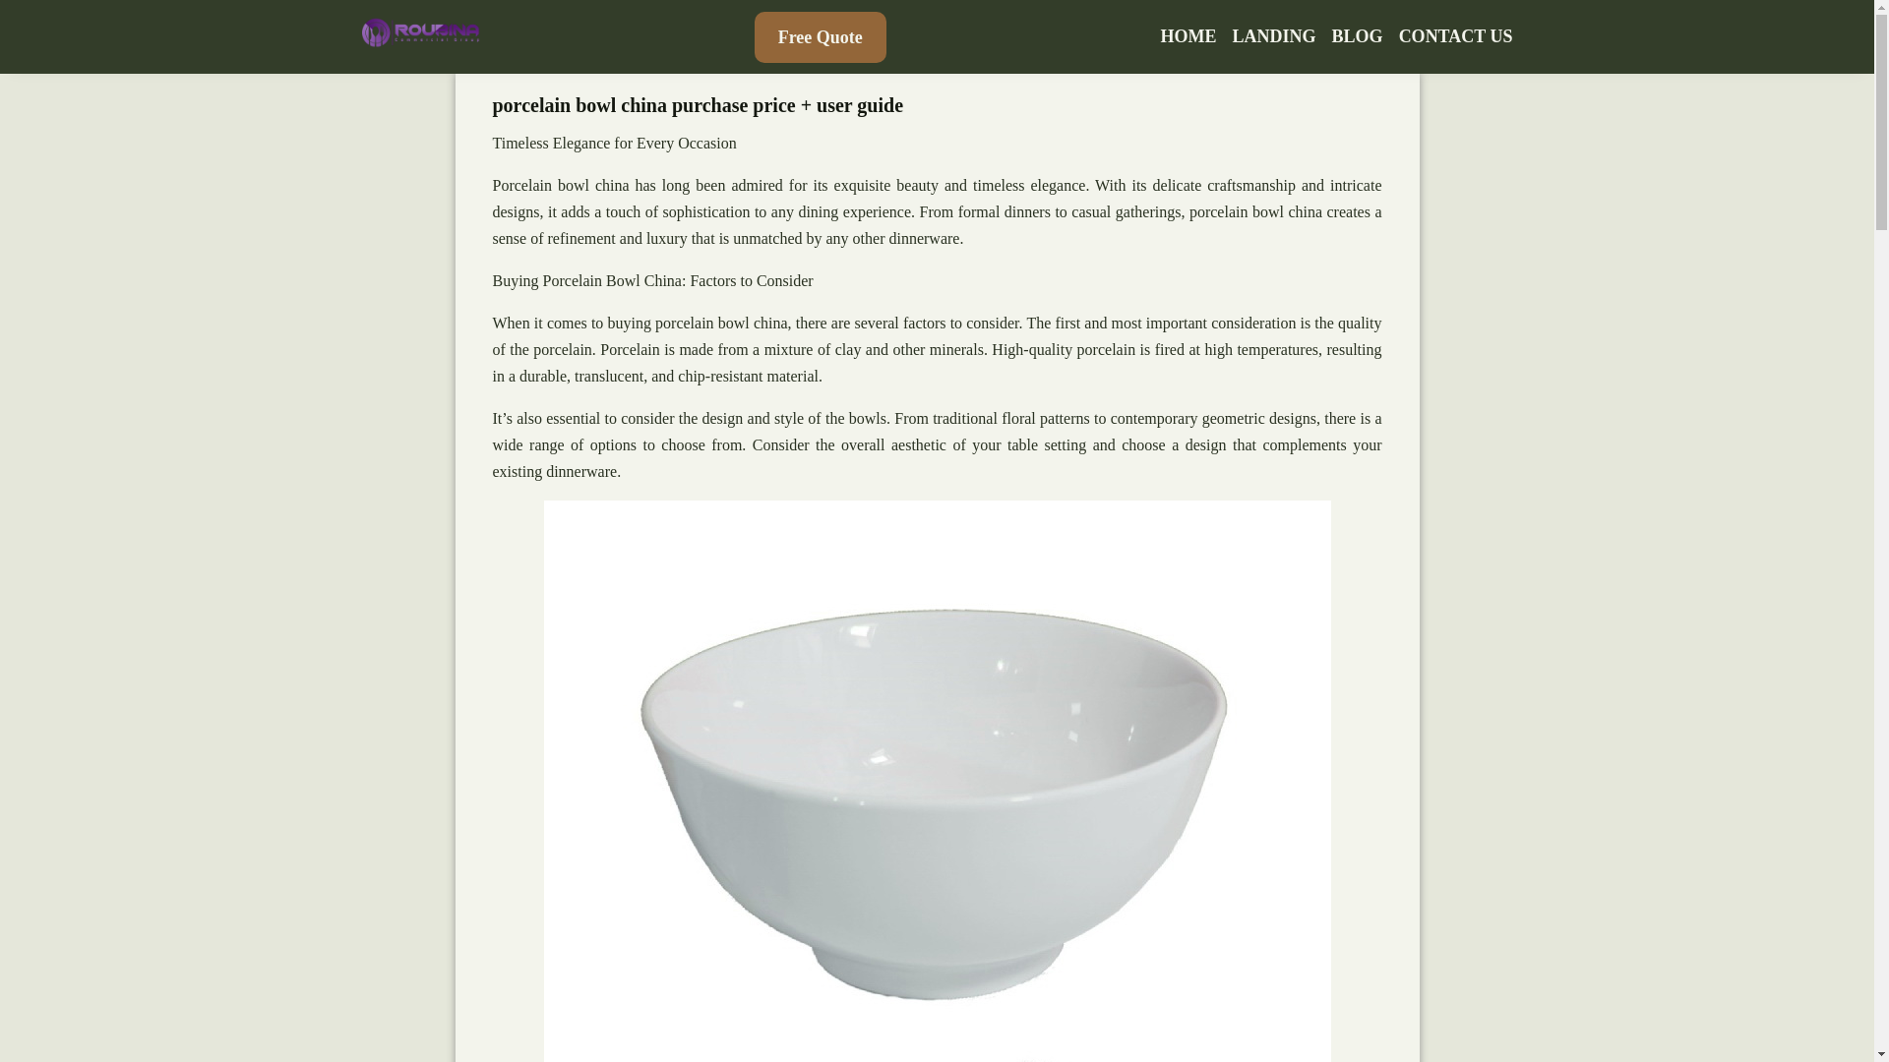 The width and height of the screenshot is (1889, 1062). What do you see at coordinates (1188, 36) in the screenshot?
I see `HOME` at bounding box center [1188, 36].